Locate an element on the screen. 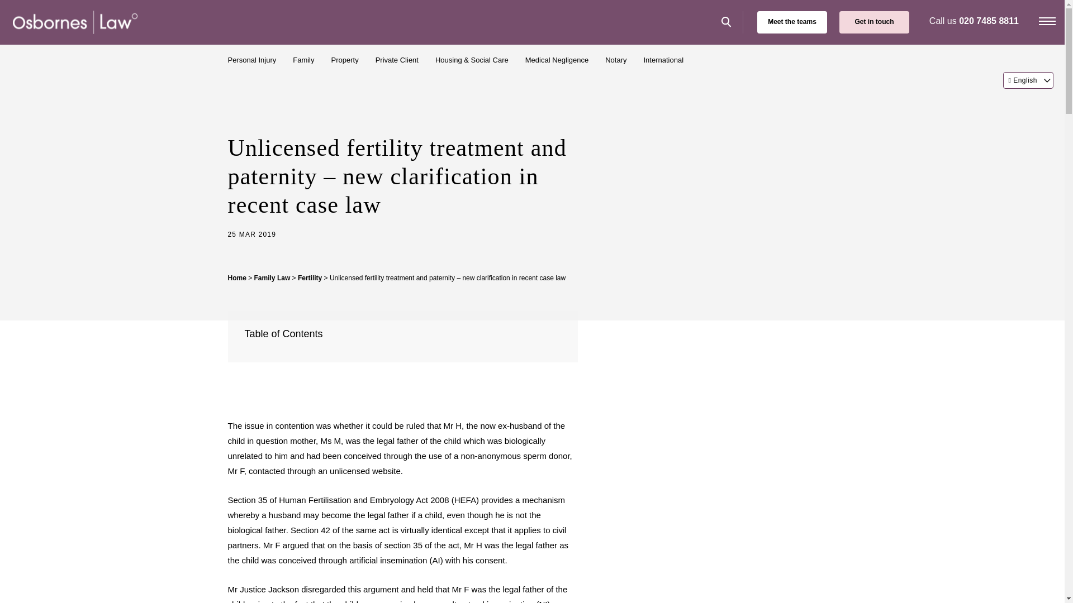 Image resolution: width=1073 pixels, height=603 pixels. Meet the teams is located at coordinates (792, 22).